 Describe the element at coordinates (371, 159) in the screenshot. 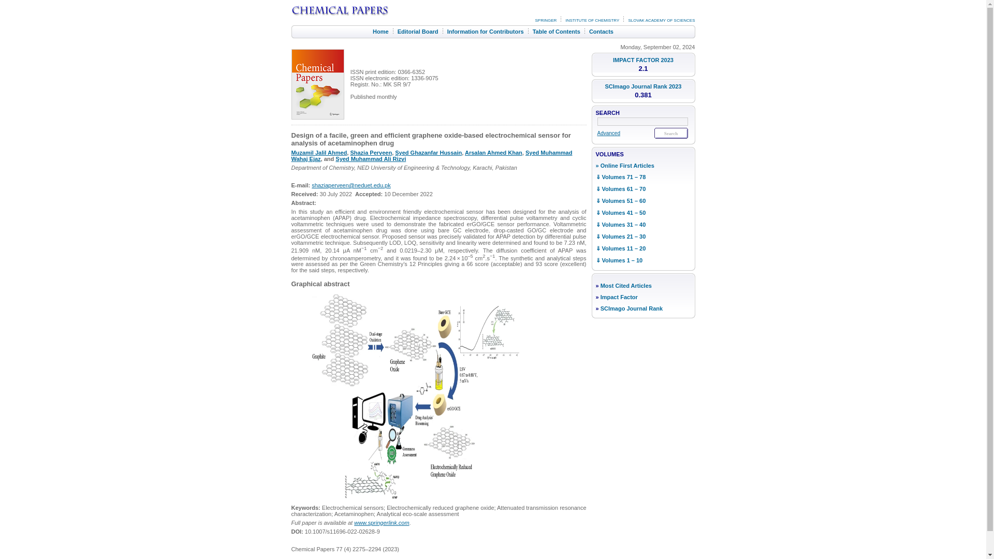

I see `Syed Muhammad Ali Rizvi` at that location.